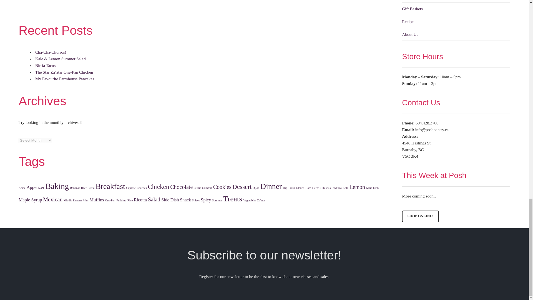 This screenshot has height=300, width=533. I want to click on Cherries, so click(142, 188).